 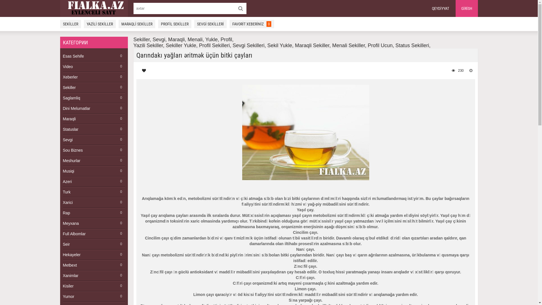 What do you see at coordinates (94, 276) in the screenshot?
I see `Xanimlar` at bounding box center [94, 276].